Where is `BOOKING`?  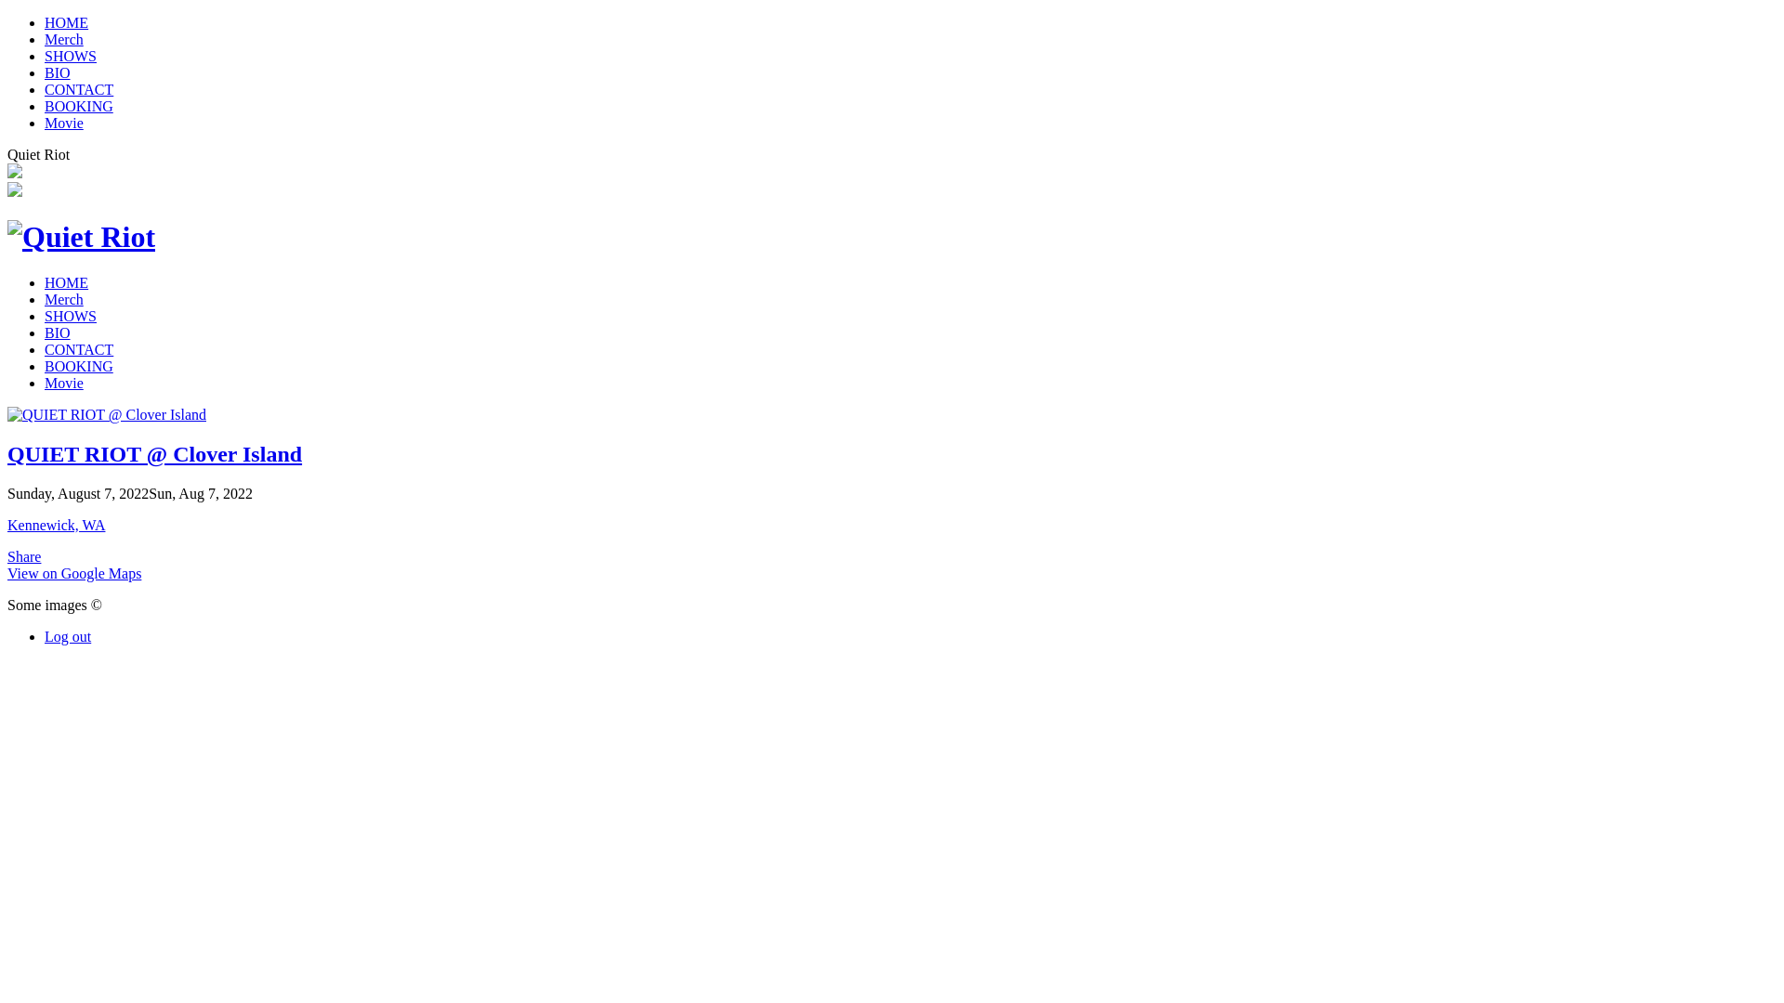
BOOKING is located at coordinates (79, 366).